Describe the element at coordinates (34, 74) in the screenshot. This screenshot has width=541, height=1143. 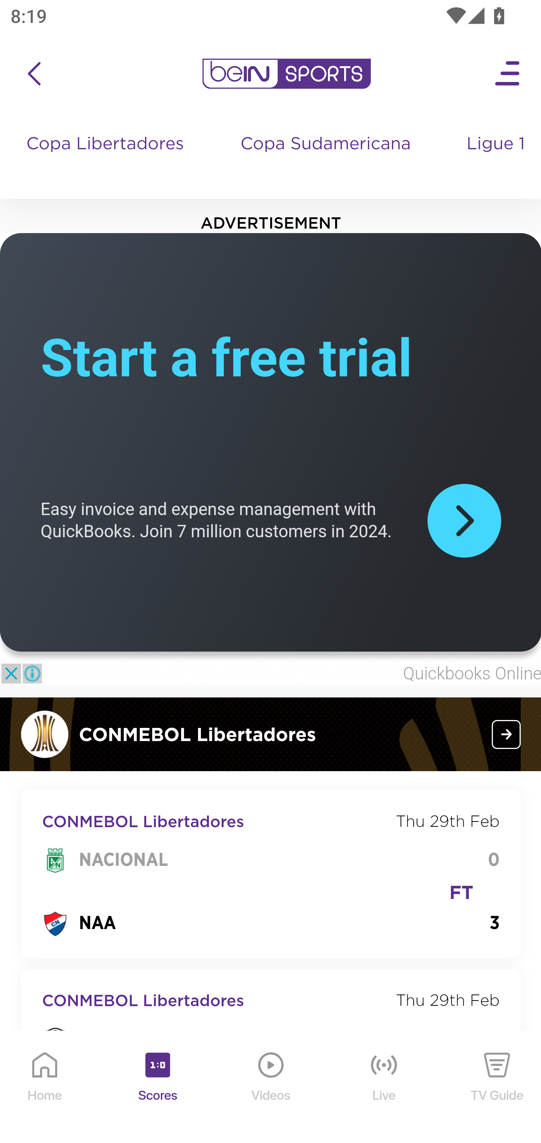
I see `icon back` at that location.